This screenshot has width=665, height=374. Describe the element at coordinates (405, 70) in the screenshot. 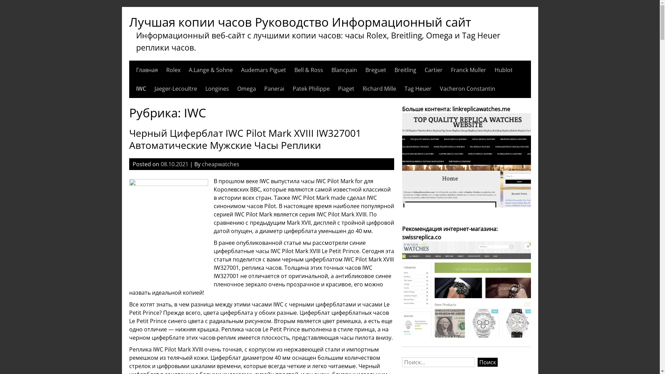

I see `Breitling` at that location.